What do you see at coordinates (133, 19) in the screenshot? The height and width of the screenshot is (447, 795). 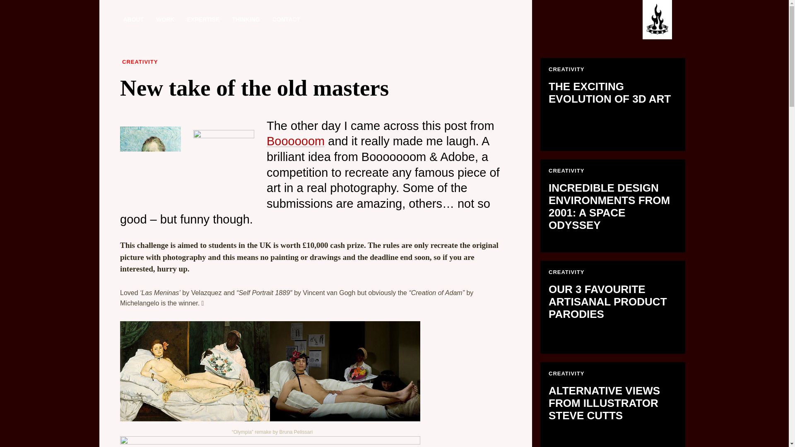 I see `About` at bounding box center [133, 19].